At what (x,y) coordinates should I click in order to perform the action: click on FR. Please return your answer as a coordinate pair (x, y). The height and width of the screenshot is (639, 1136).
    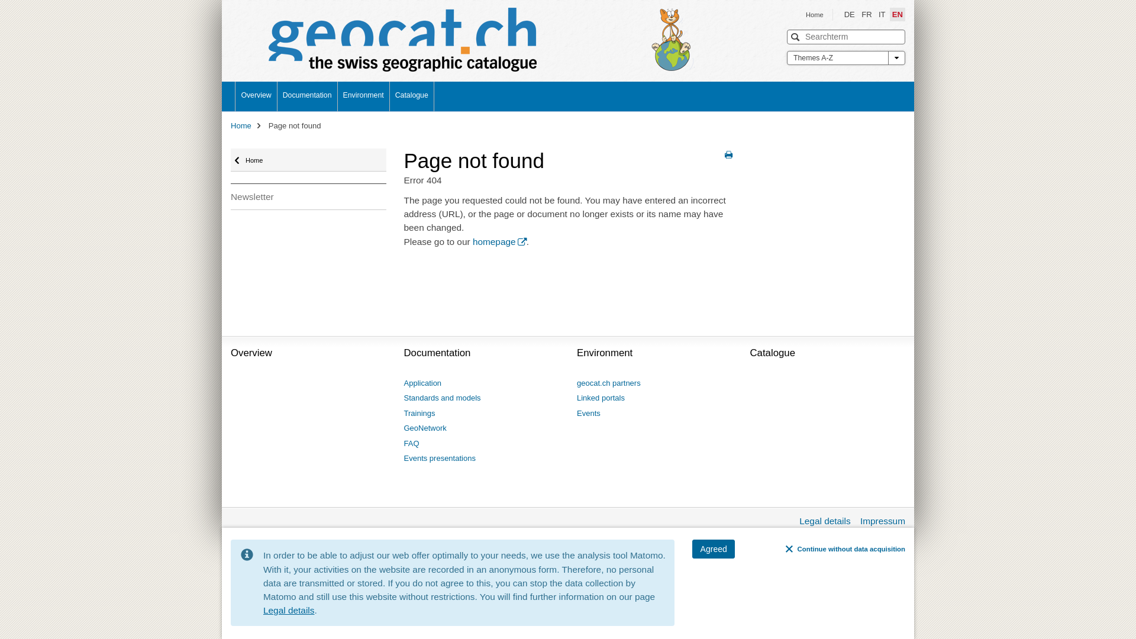
    Looking at the image, I should click on (866, 14).